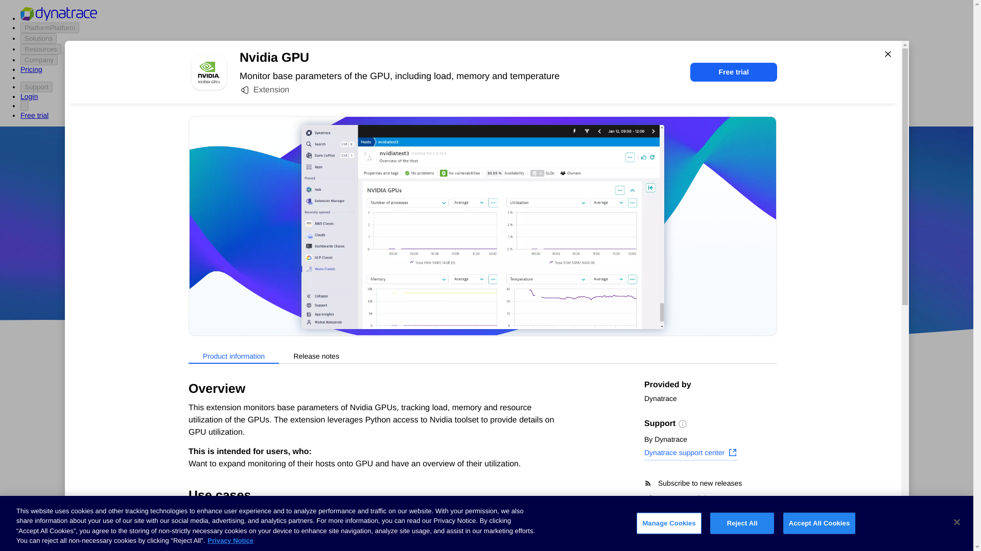 The image size is (981, 551). Describe the element at coordinates (459, 282) in the screenshot. I see `Azure` at that location.